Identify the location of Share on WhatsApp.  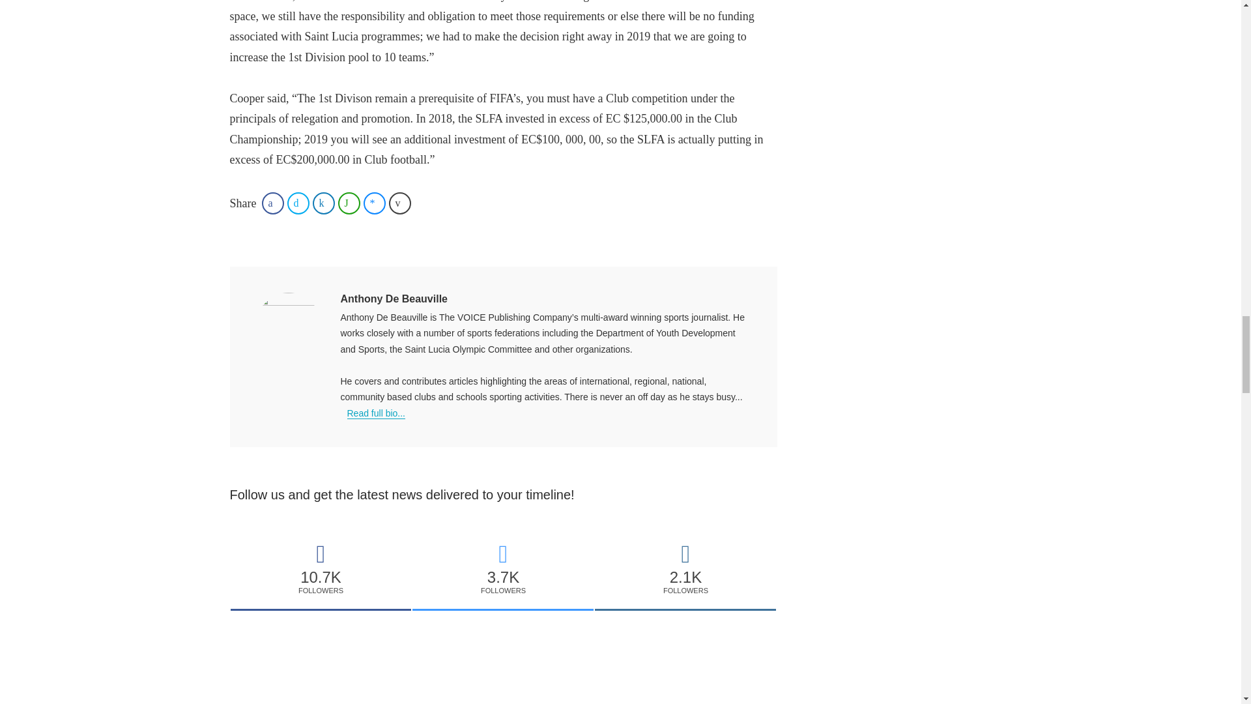
(349, 203).